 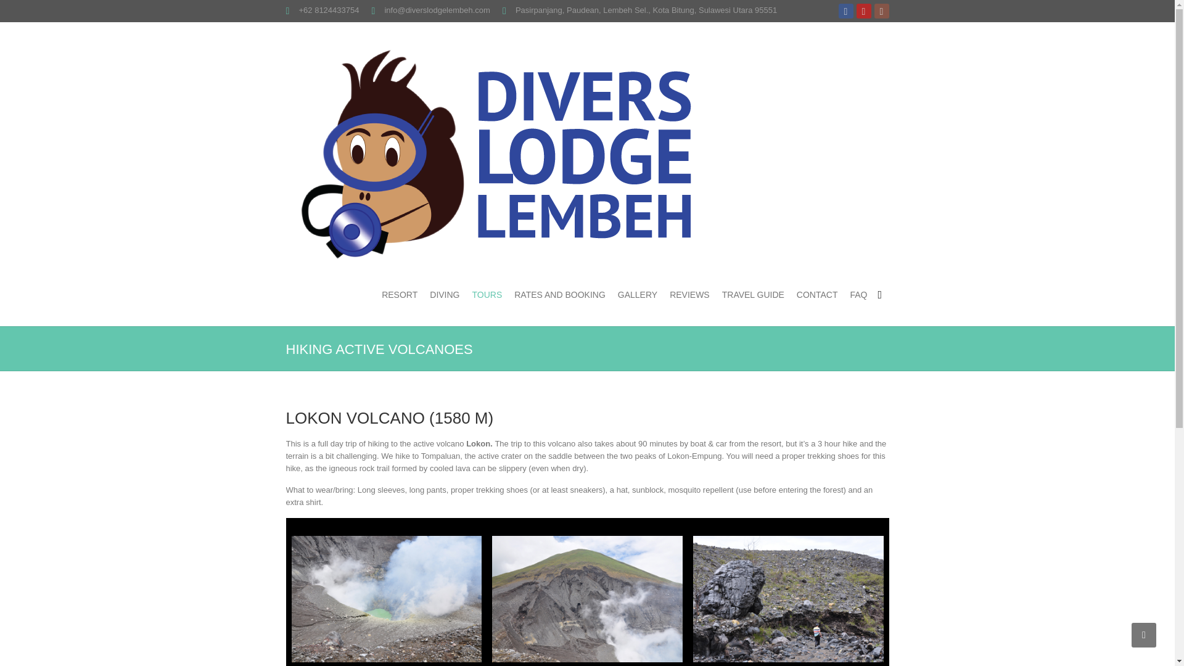 What do you see at coordinates (753, 295) in the screenshot?
I see `TRAVEL GUIDE` at bounding box center [753, 295].